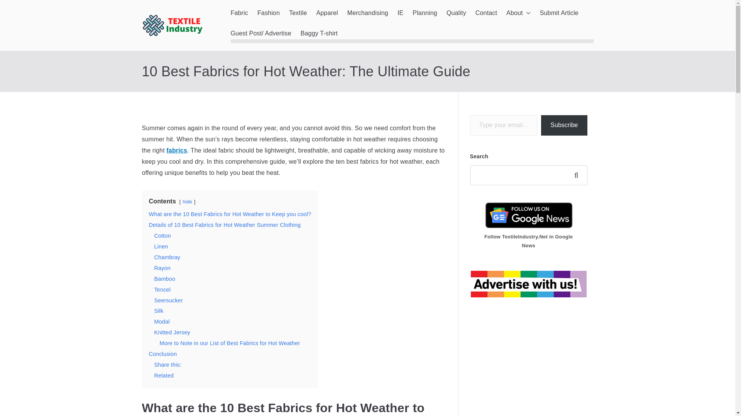  I want to click on Please fill in this field., so click(504, 126).